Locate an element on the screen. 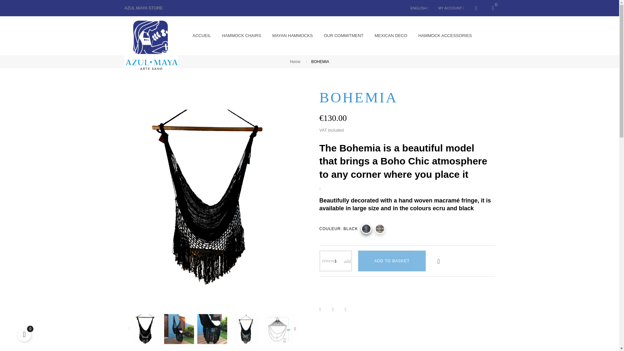 Image resolution: width=624 pixels, height=351 pixels. MAYAN HAMMOCKS is located at coordinates (292, 35).